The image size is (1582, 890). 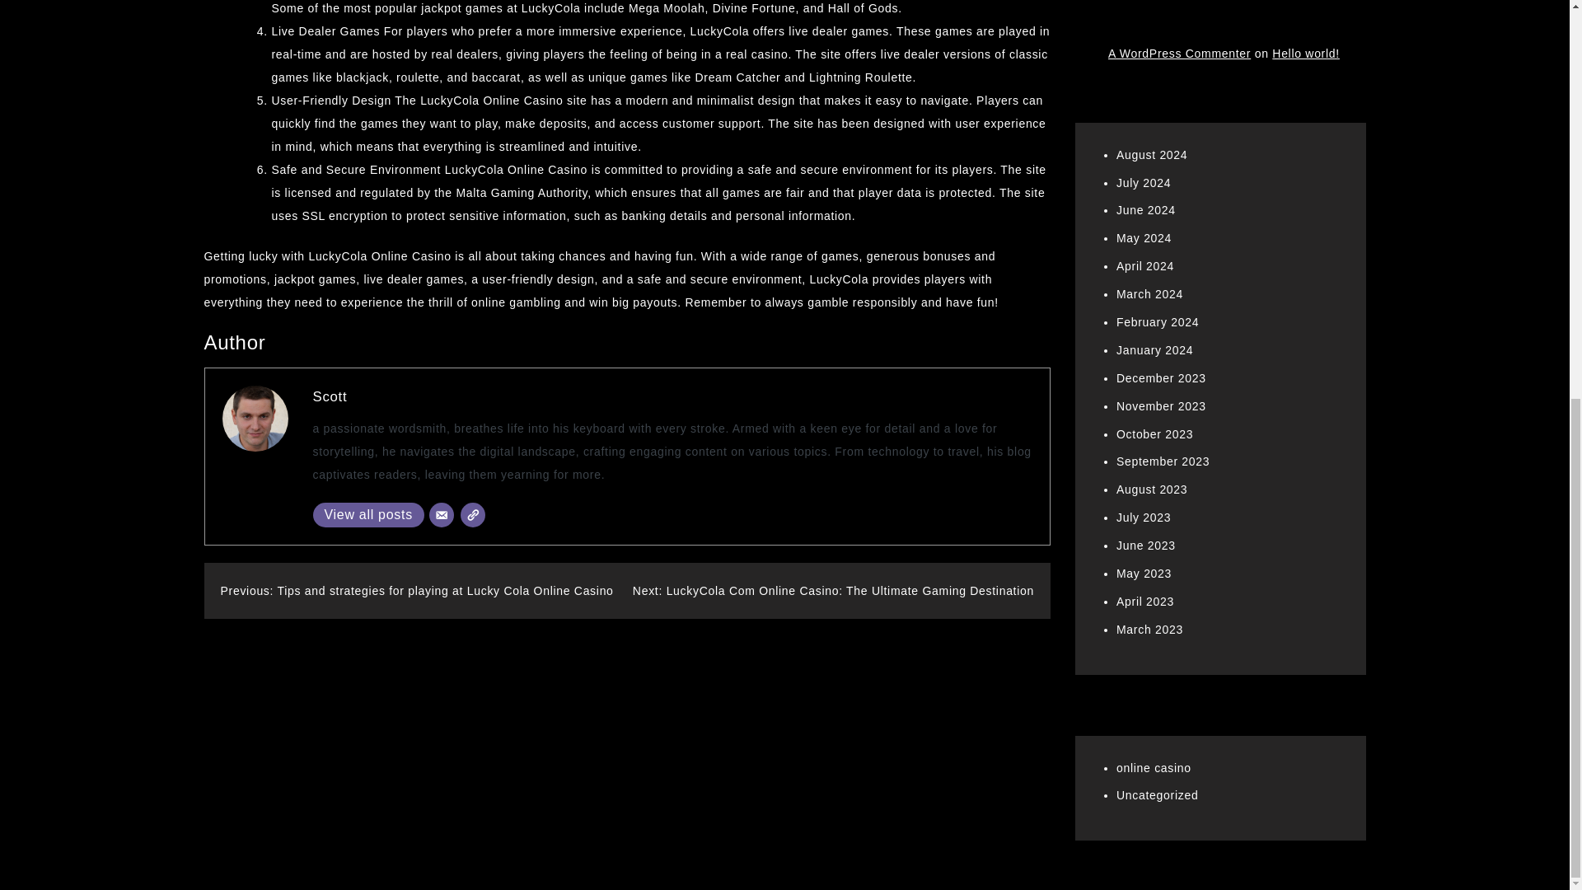 I want to click on November 2023, so click(x=1161, y=405).